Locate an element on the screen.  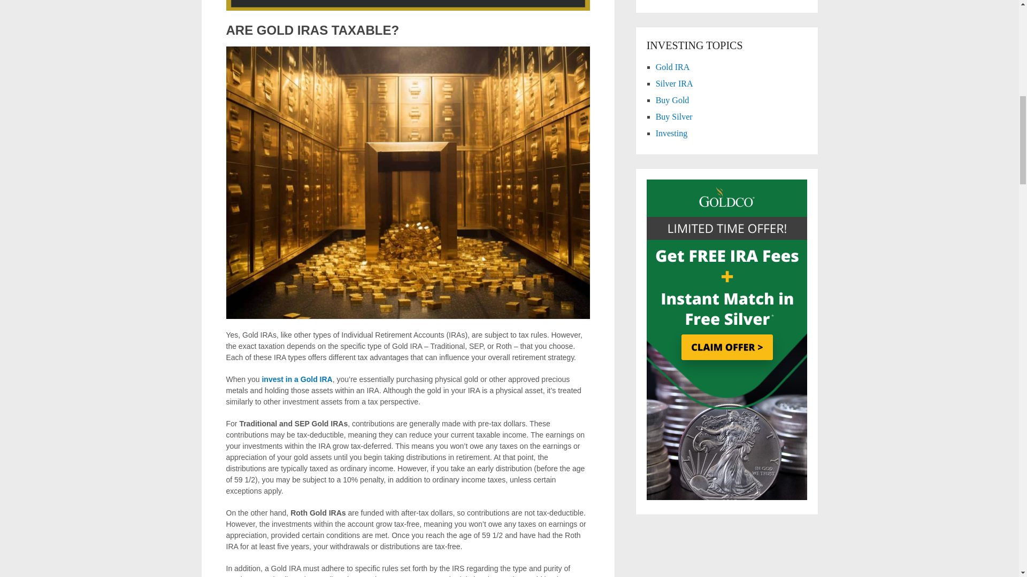
Gold IRA is located at coordinates (673, 66).